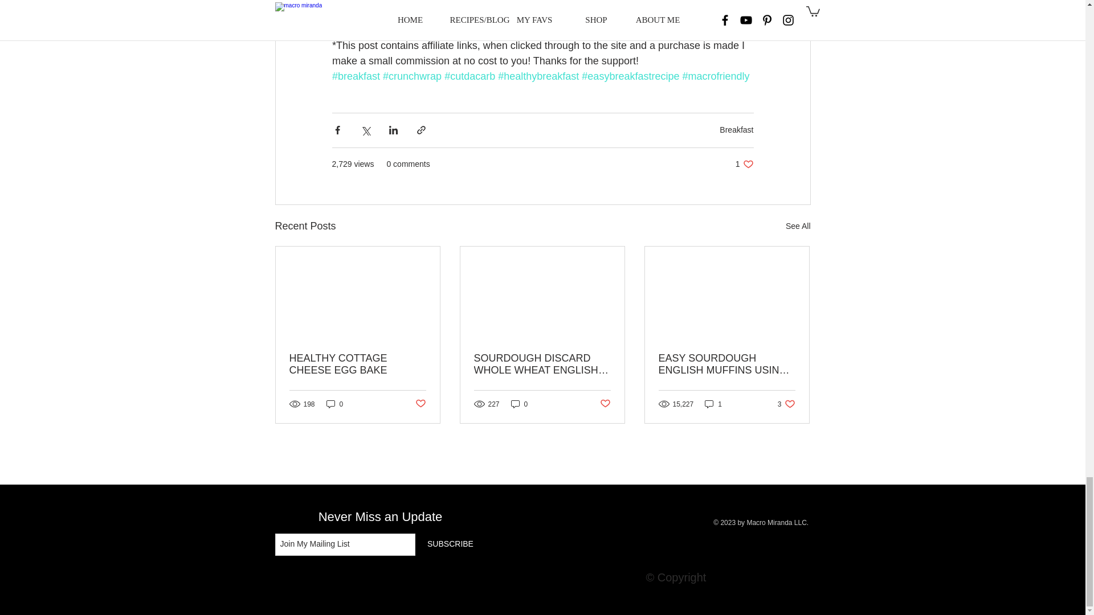 This screenshot has height=615, width=1094. I want to click on HEALTHY COTTAGE CHEESE EGG BAKE, so click(334, 404).